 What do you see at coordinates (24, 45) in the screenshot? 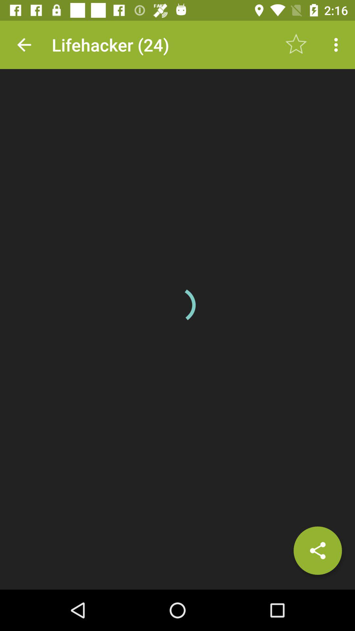
I see `launch the app to the left of lifehacker (24) icon` at bounding box center [24, 45].